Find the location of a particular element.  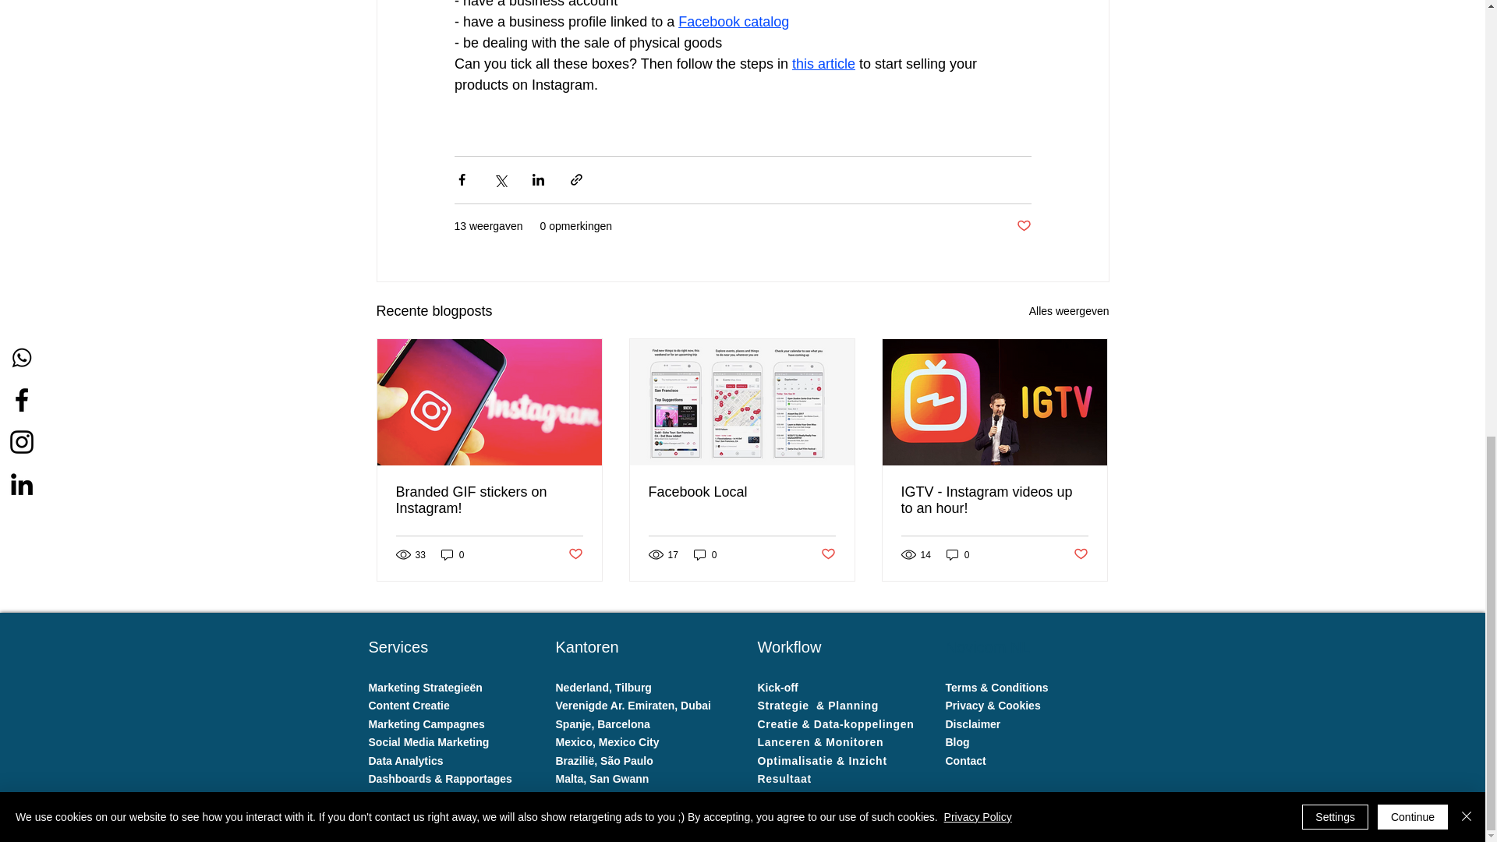

IGTV - Instagram videos up to an hour! is located at coordinates (994, 501).